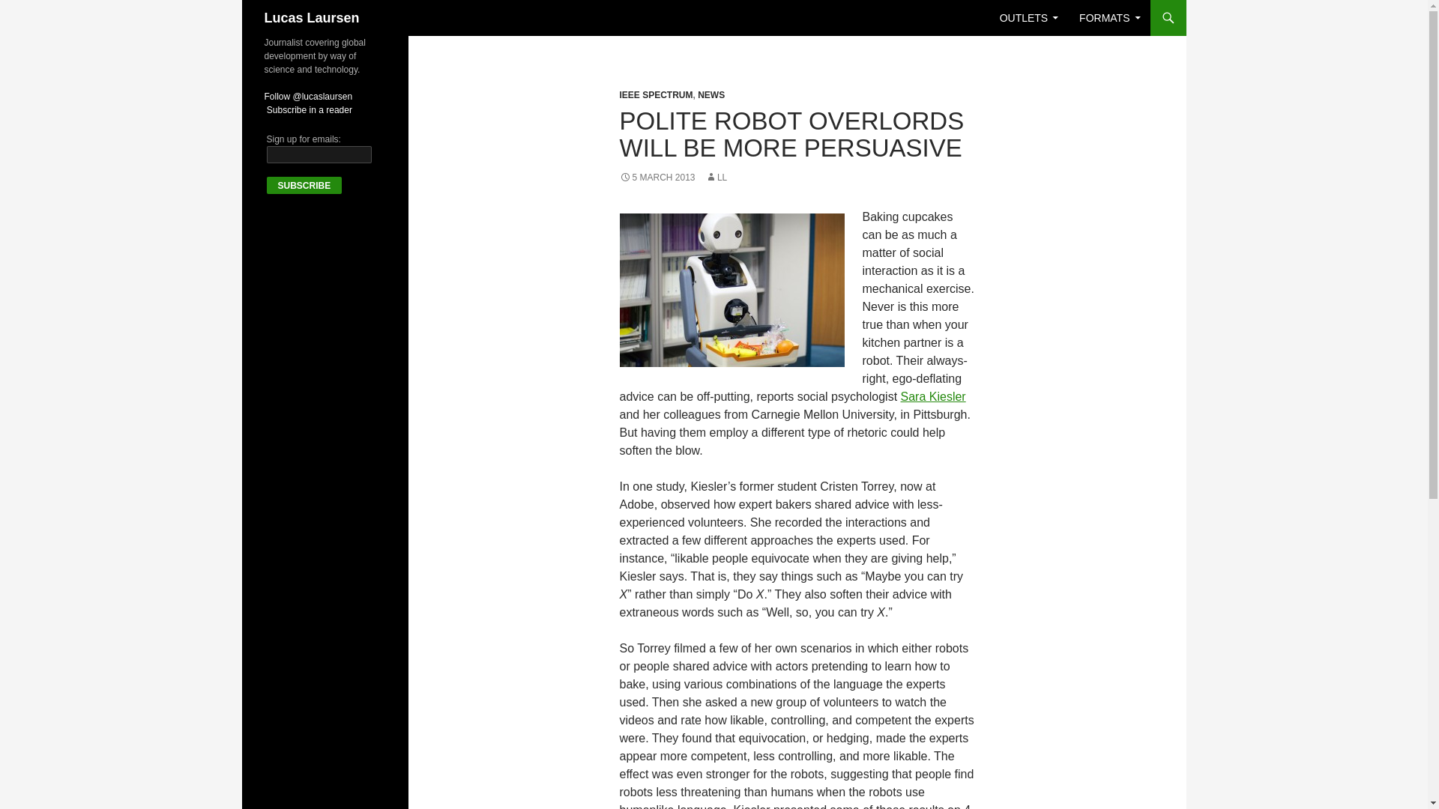  What do you see at coordinates (1029, 18) in the screenshot?
I see `OUTLETS` at bounding box center [1029, 18].